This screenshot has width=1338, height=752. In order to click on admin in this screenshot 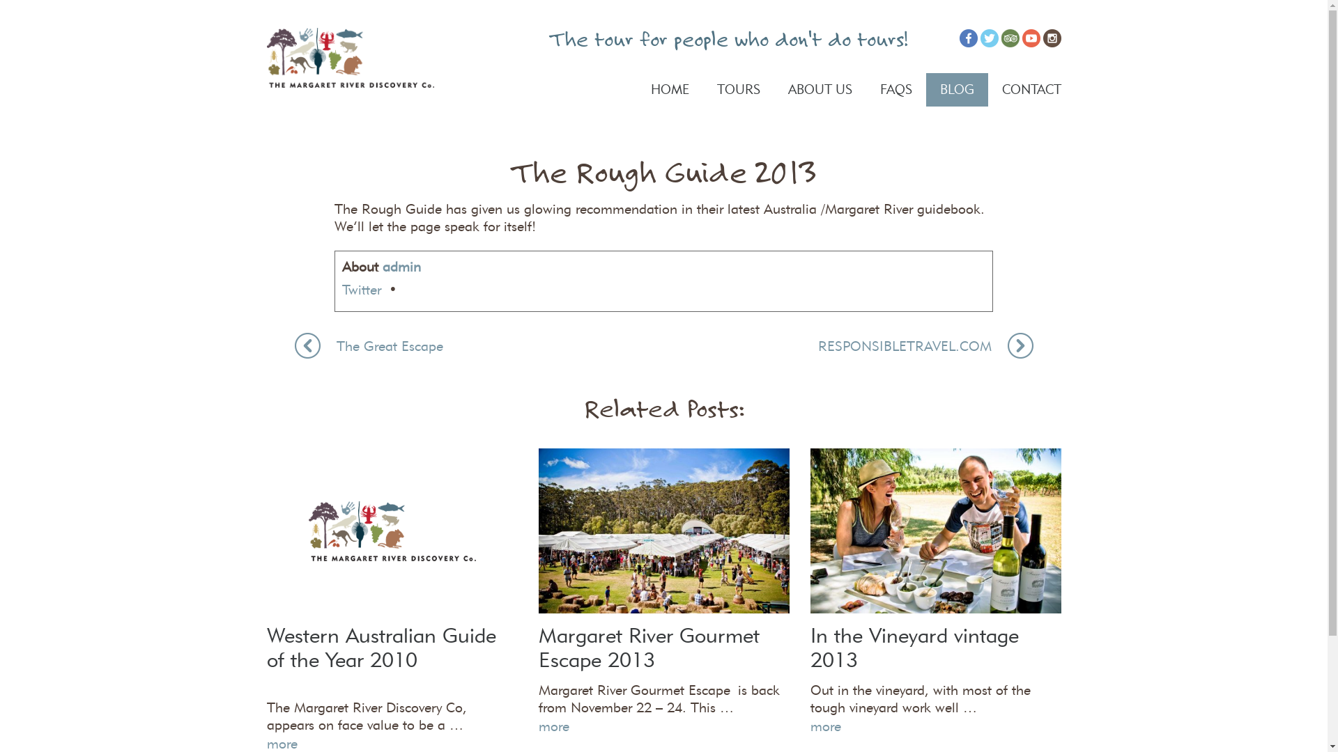, I will do `click(401, 267)`.